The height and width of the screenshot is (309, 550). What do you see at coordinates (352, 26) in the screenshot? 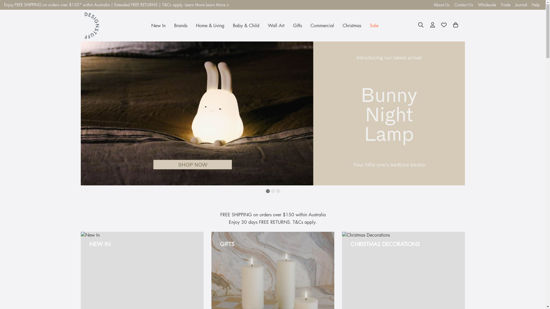
I see `Christmas` at bounding box center [352, 26].